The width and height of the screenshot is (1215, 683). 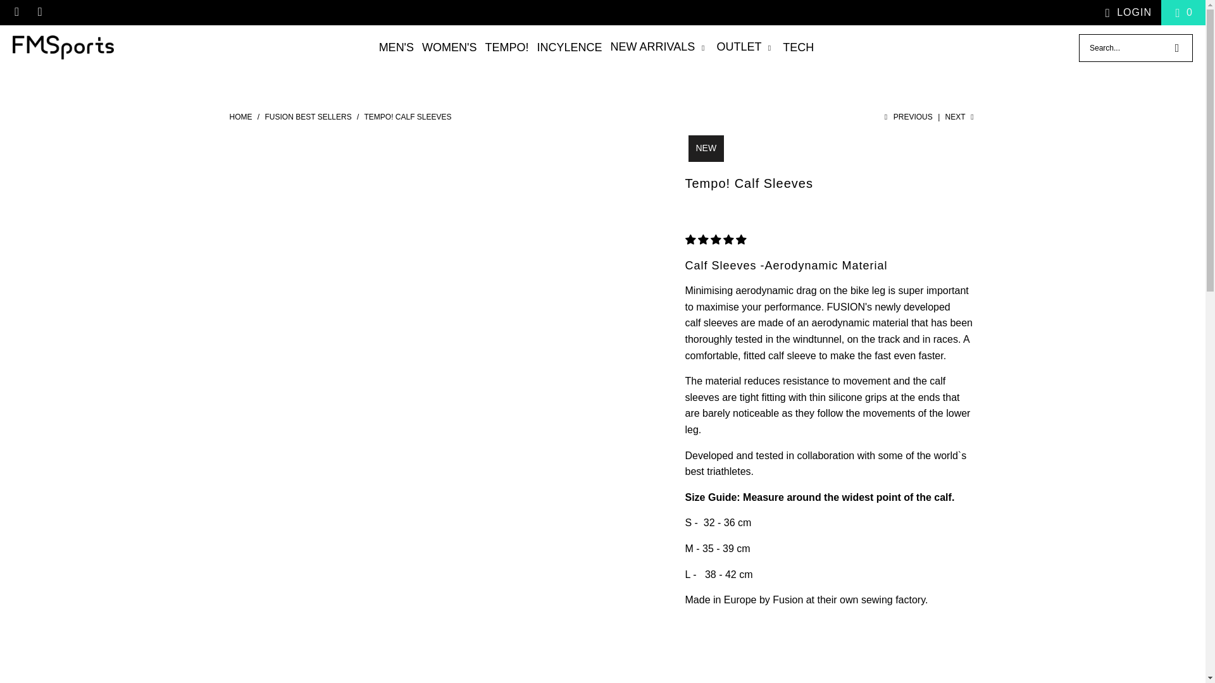 I want to click on INCYLENCE, so click(x=570, y=48).